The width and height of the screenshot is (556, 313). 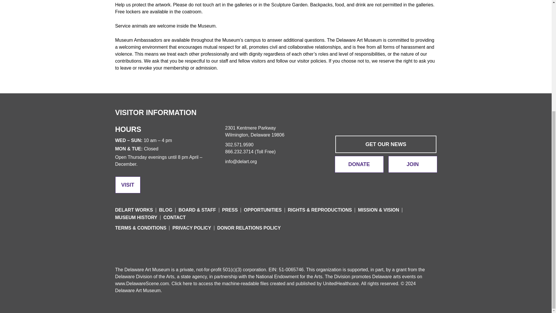 What do you see at coordinates (239, 152) in the screenshot?
I see `866.232.3714` at bounding box center [239, 152].